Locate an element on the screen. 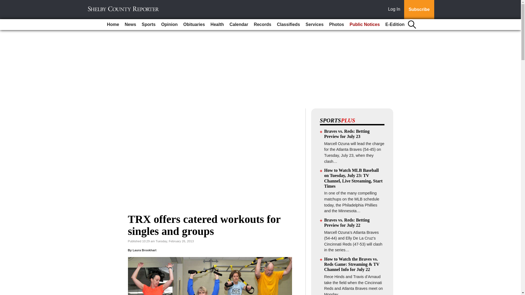 The height and width of the screenshot is (295, 525). Opinion is located at coordinates (169, 25).